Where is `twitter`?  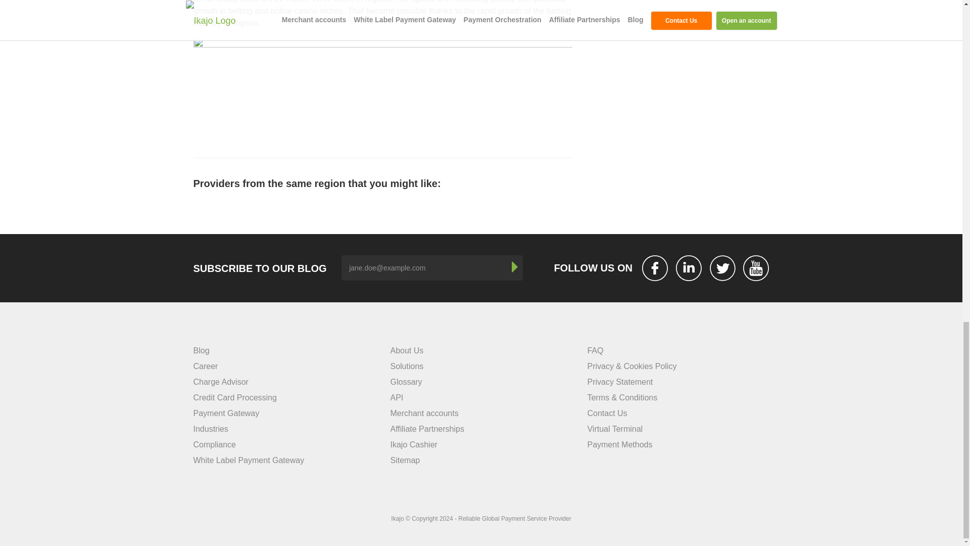 twitter is located at coordinates (722, 268).